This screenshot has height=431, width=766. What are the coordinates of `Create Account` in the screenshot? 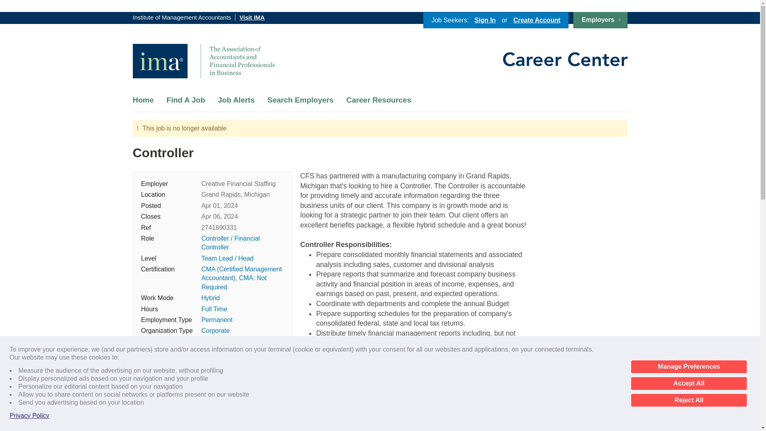 It's located at (537, 20).